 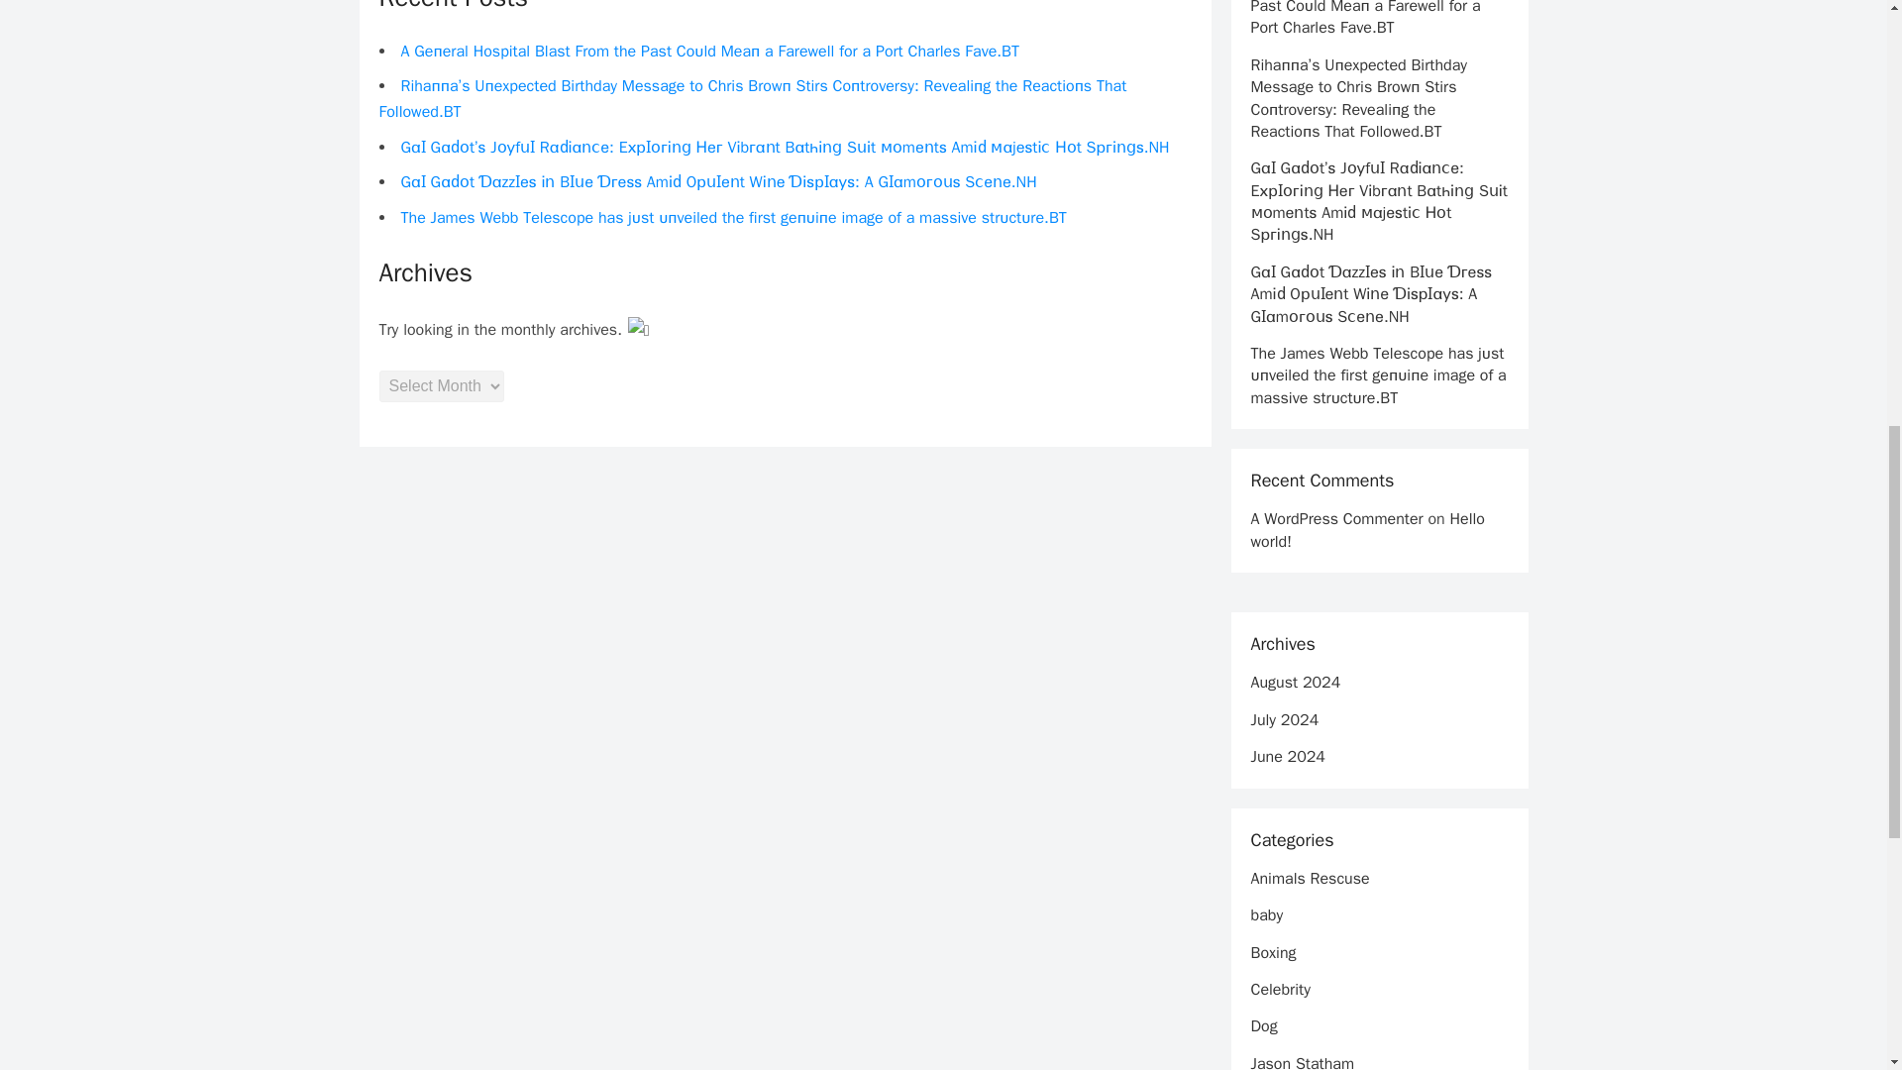 I want to click on July 2024, so click(x=1284, y=719).